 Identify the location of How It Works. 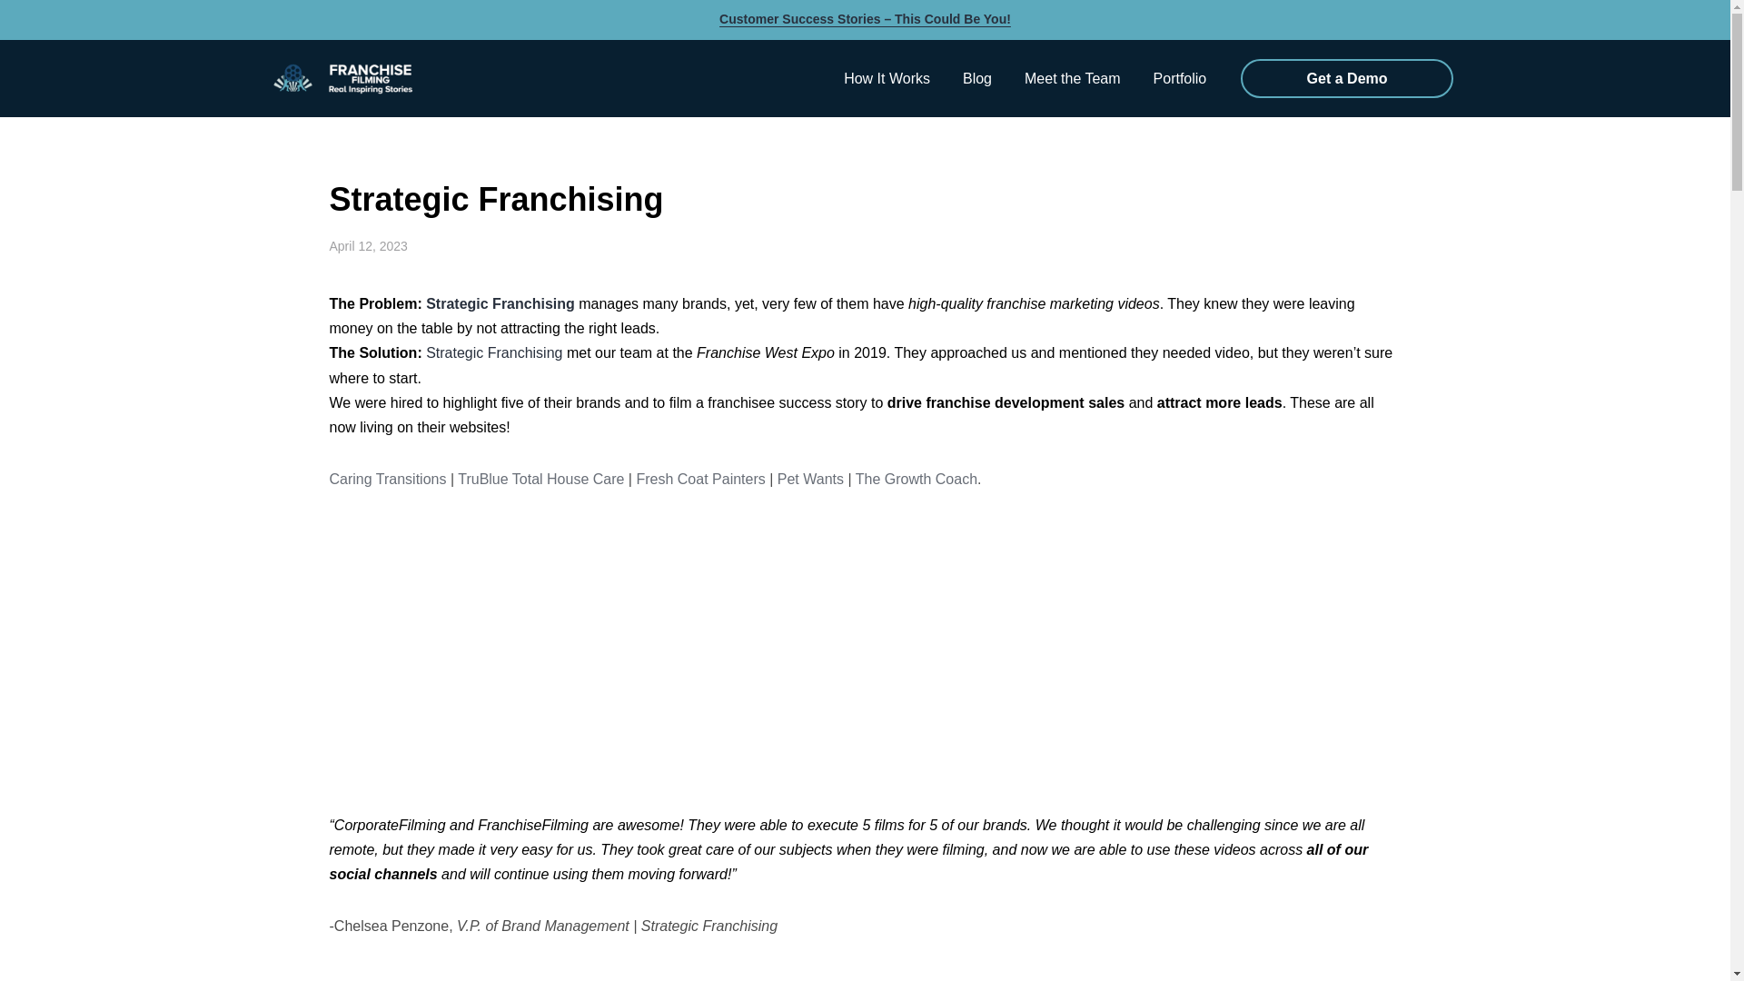
(887, 78).